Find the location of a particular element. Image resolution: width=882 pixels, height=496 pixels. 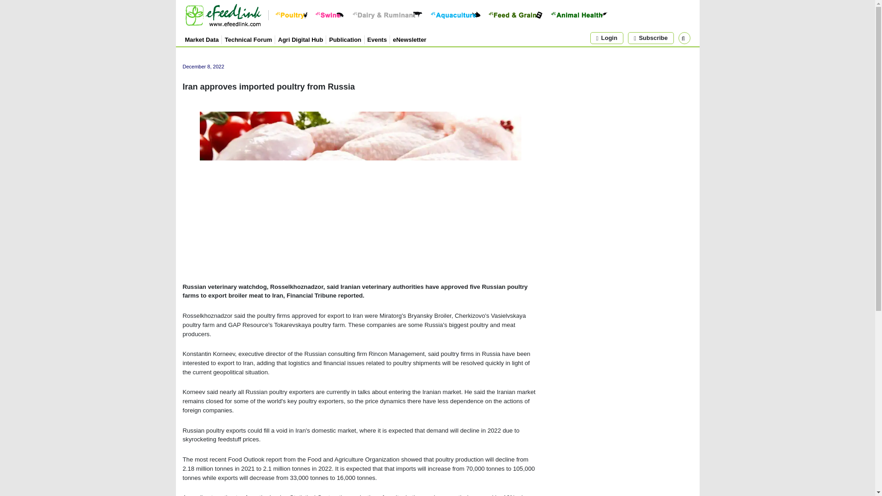

Back to eFeedLink Homepage is located at coordinates (222, 15).